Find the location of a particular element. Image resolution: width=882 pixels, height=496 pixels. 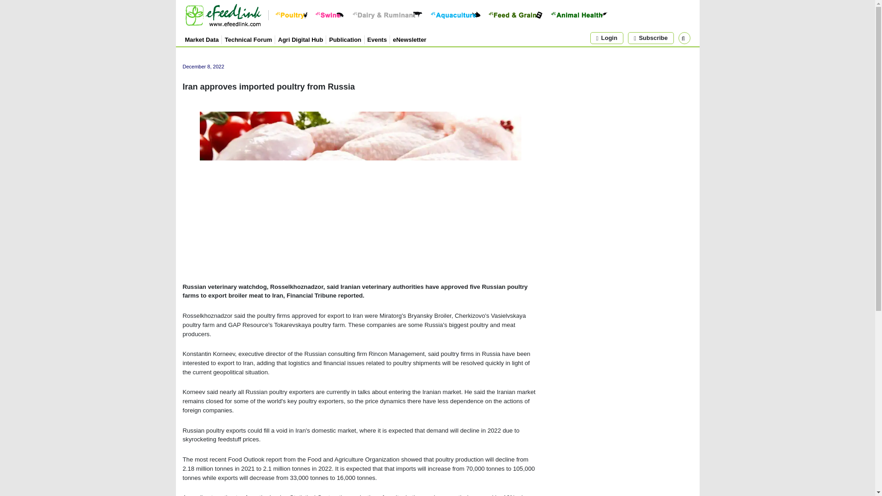

Back to eFeedLink Homepage is located at coordinates (222, 15).